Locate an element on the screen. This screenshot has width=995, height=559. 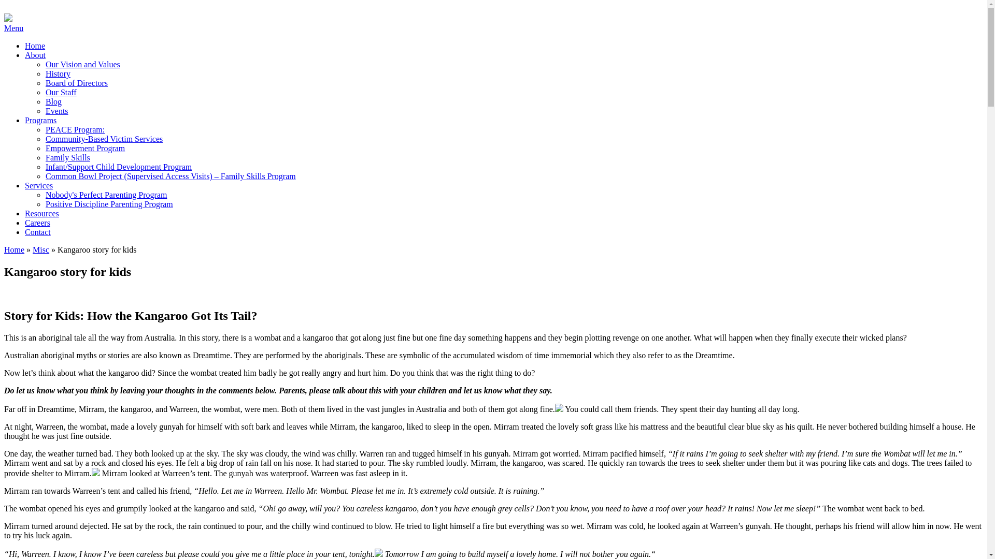
Nobody's Perfect Parenting Program is located at coordinates (106, 195).